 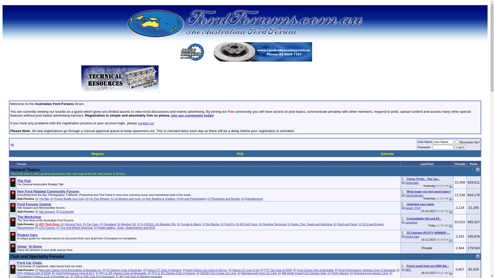 What do you see at coordinates (225, 199) in the screenshot?
I see `Photoshop and Render` at bounding box center [225, 199].